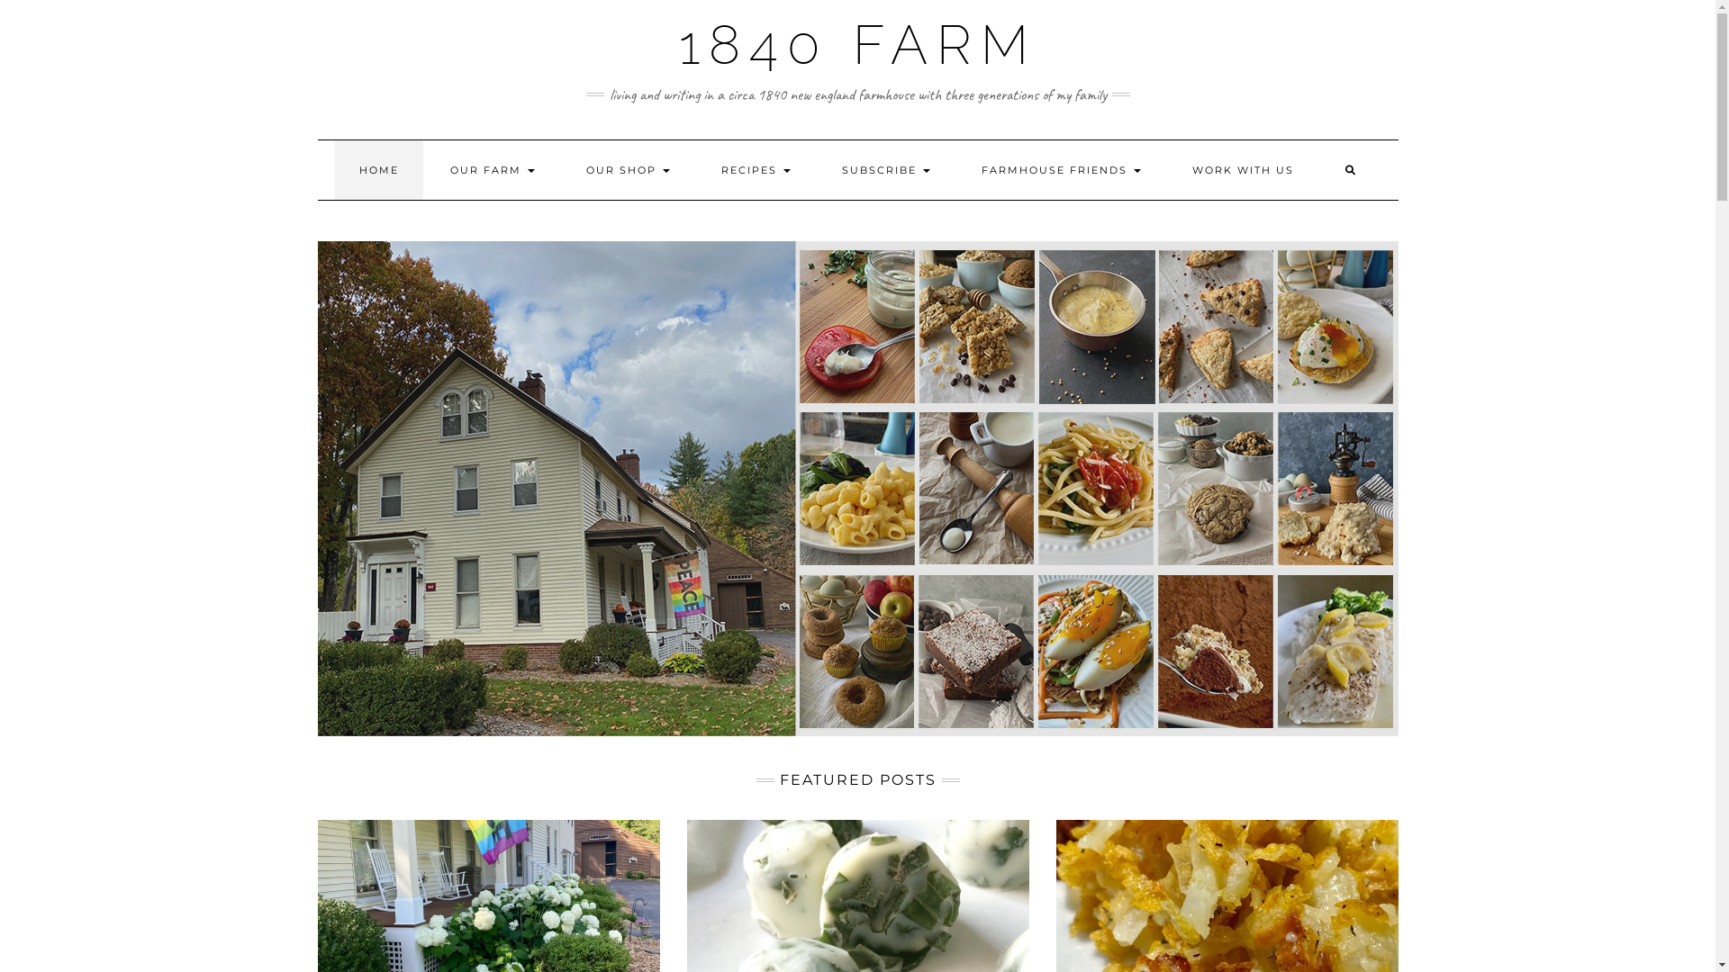 This screenshot has height=972, width=1729. Describe the element at coordinates (886, 169) in the screenshot. I see `SUBSCRIBE` at that location.